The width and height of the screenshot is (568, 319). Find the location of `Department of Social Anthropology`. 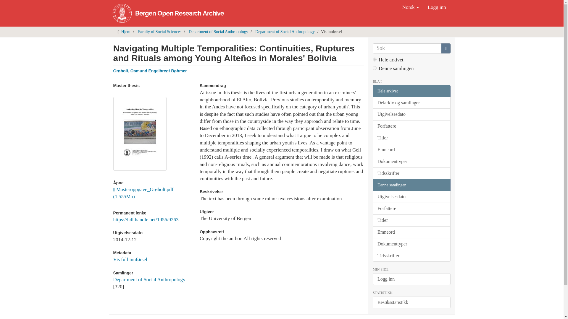

Department of Social Anthropology is located at coordinates (149, 279).